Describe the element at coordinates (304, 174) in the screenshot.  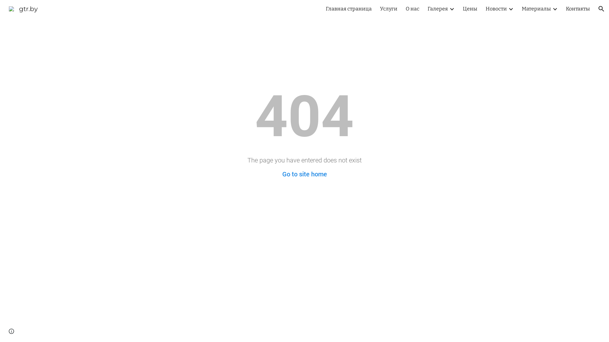
I see `Go to site home` at that location.